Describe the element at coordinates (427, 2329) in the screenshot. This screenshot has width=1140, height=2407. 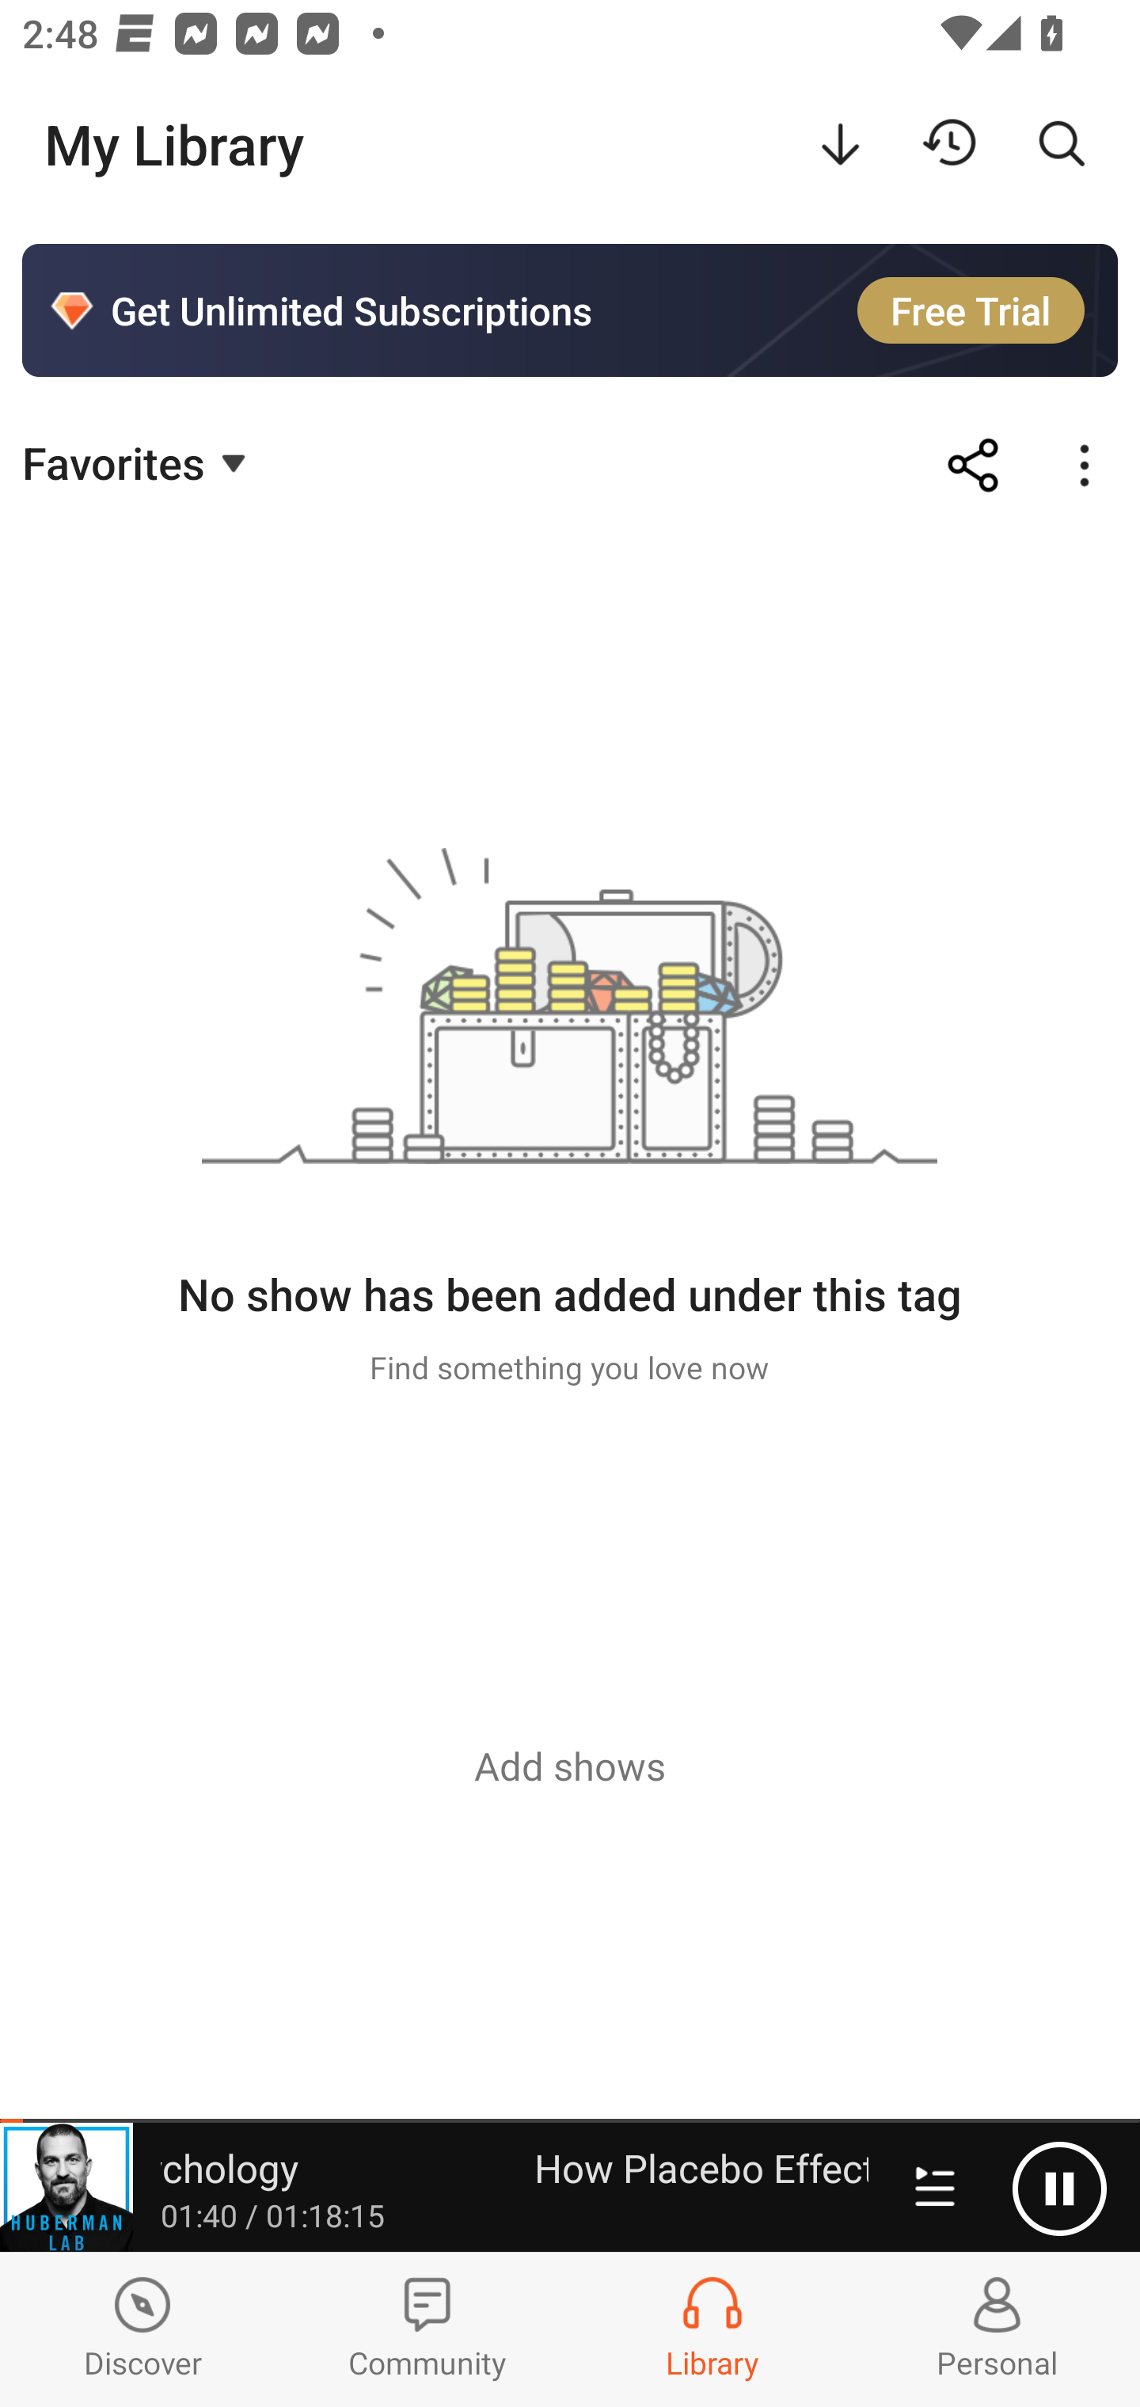
I see `Community` at that location.